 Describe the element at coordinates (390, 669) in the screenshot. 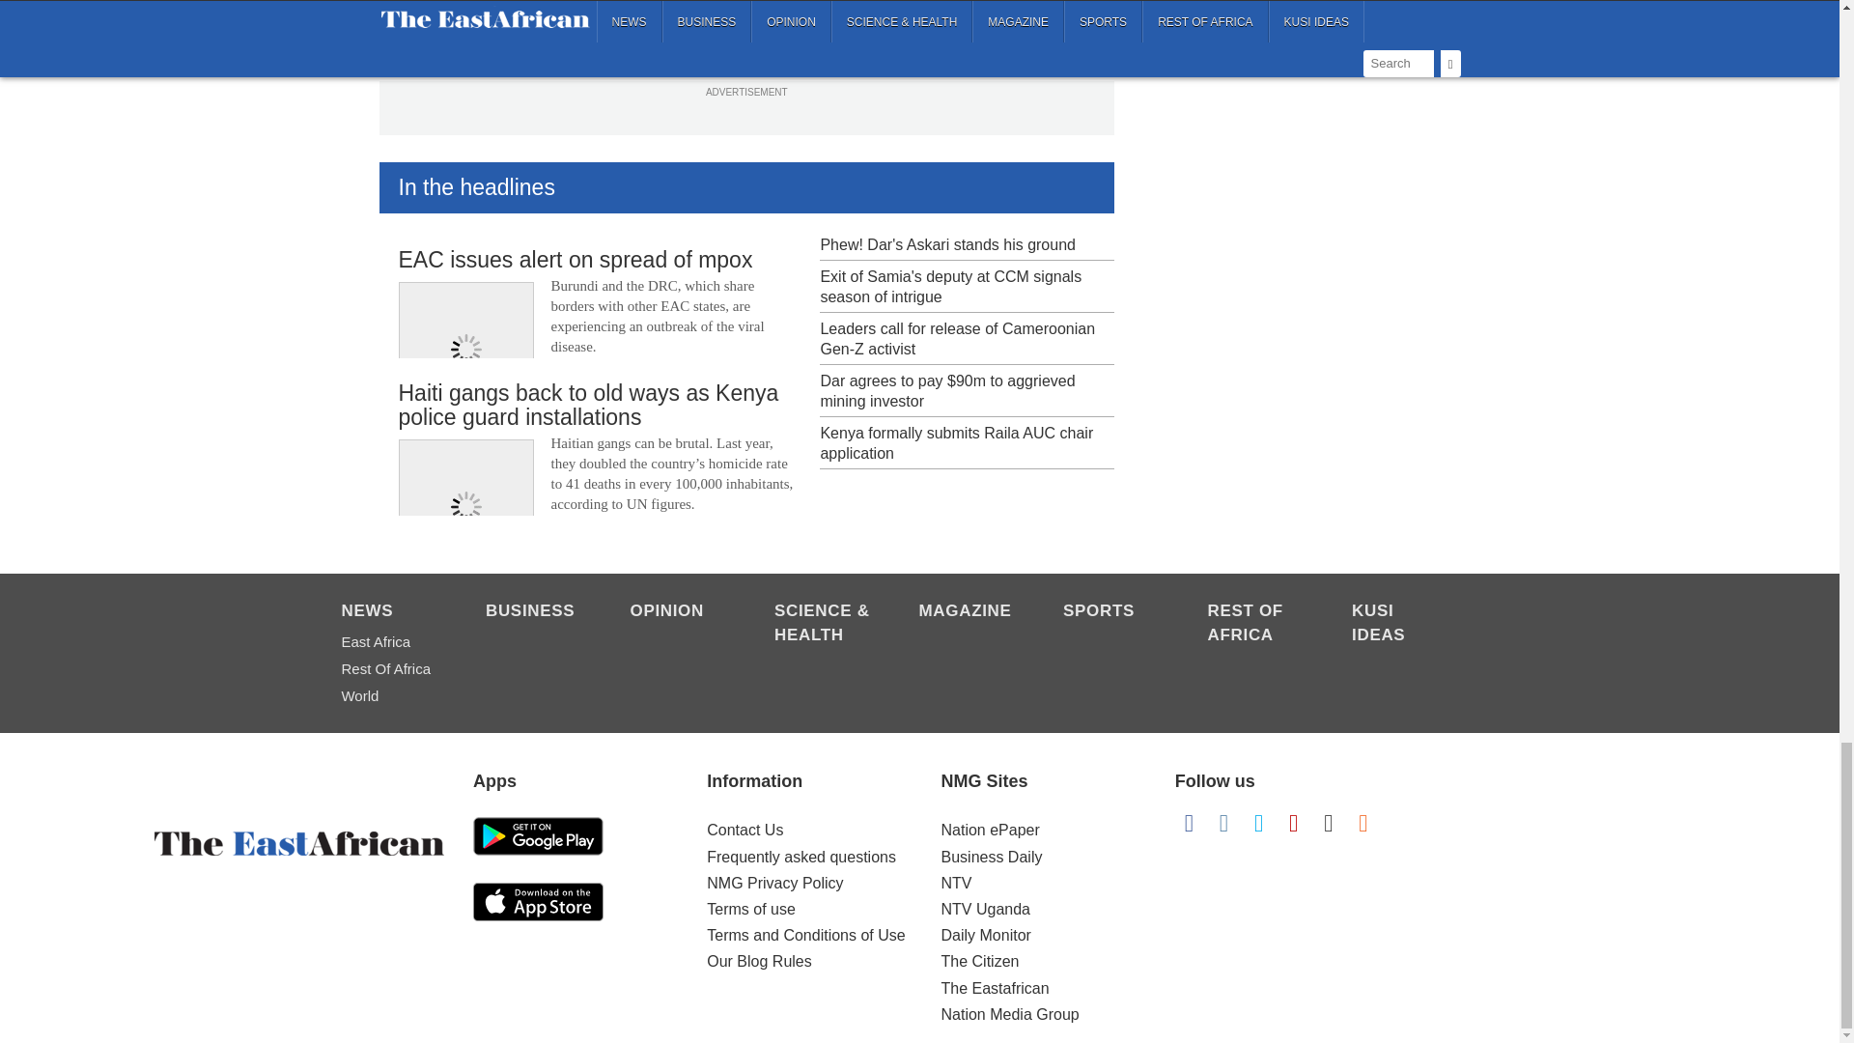

I see `Rest of Africa` at that location.